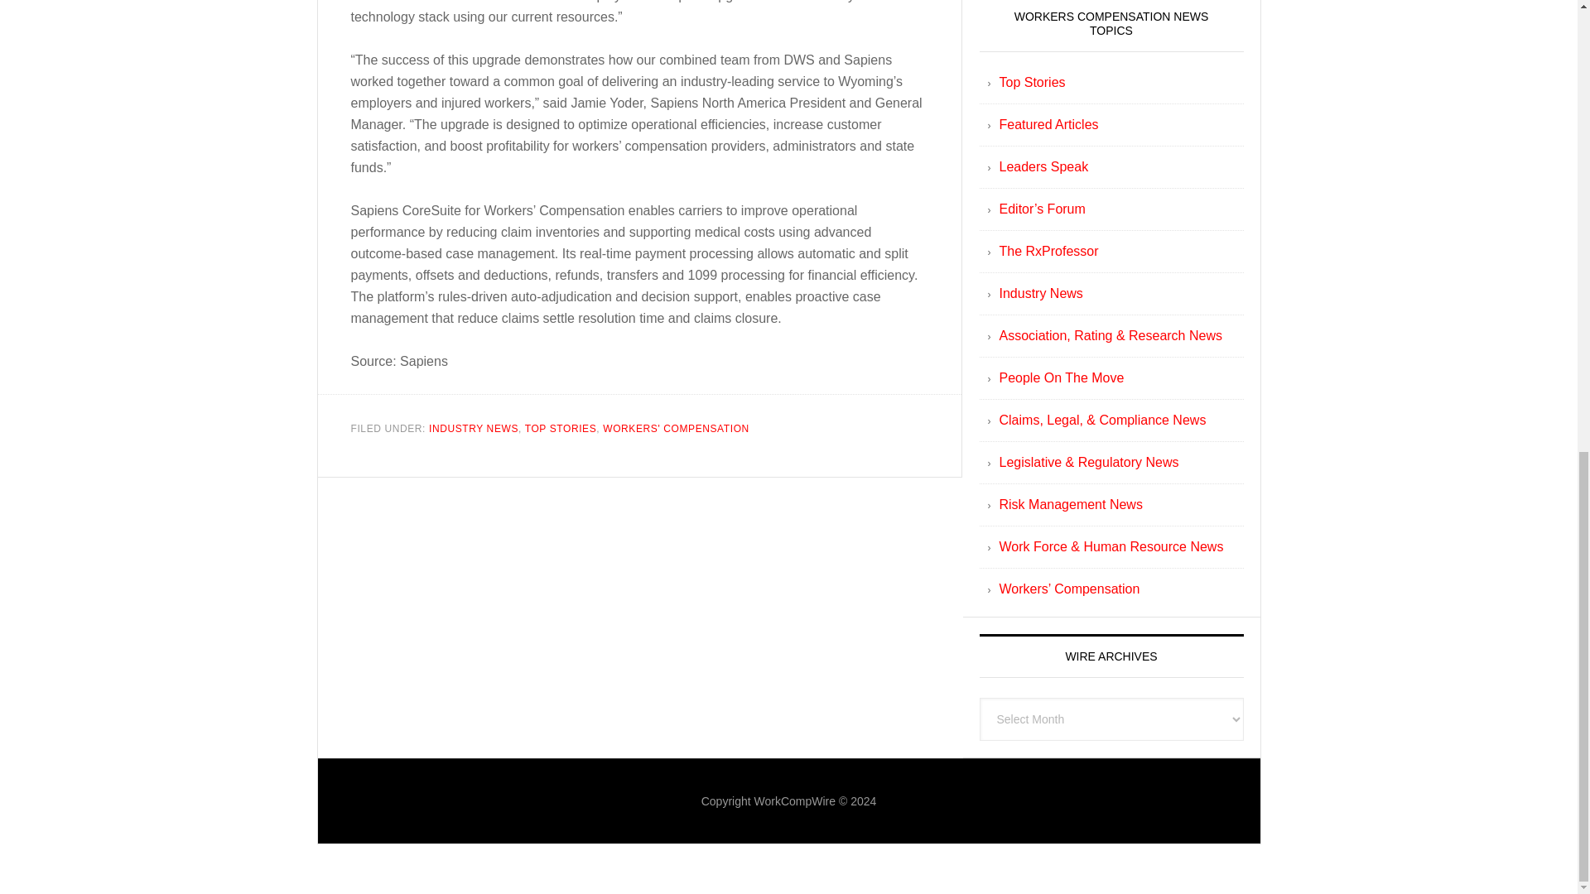 Image resolution: width=1590 pixels, height=894 pixels. What do you see at coordinates (676, 427) in the screenshot?
I see `WORKERS' COMPENSATION` at bounding box center [676, 427].